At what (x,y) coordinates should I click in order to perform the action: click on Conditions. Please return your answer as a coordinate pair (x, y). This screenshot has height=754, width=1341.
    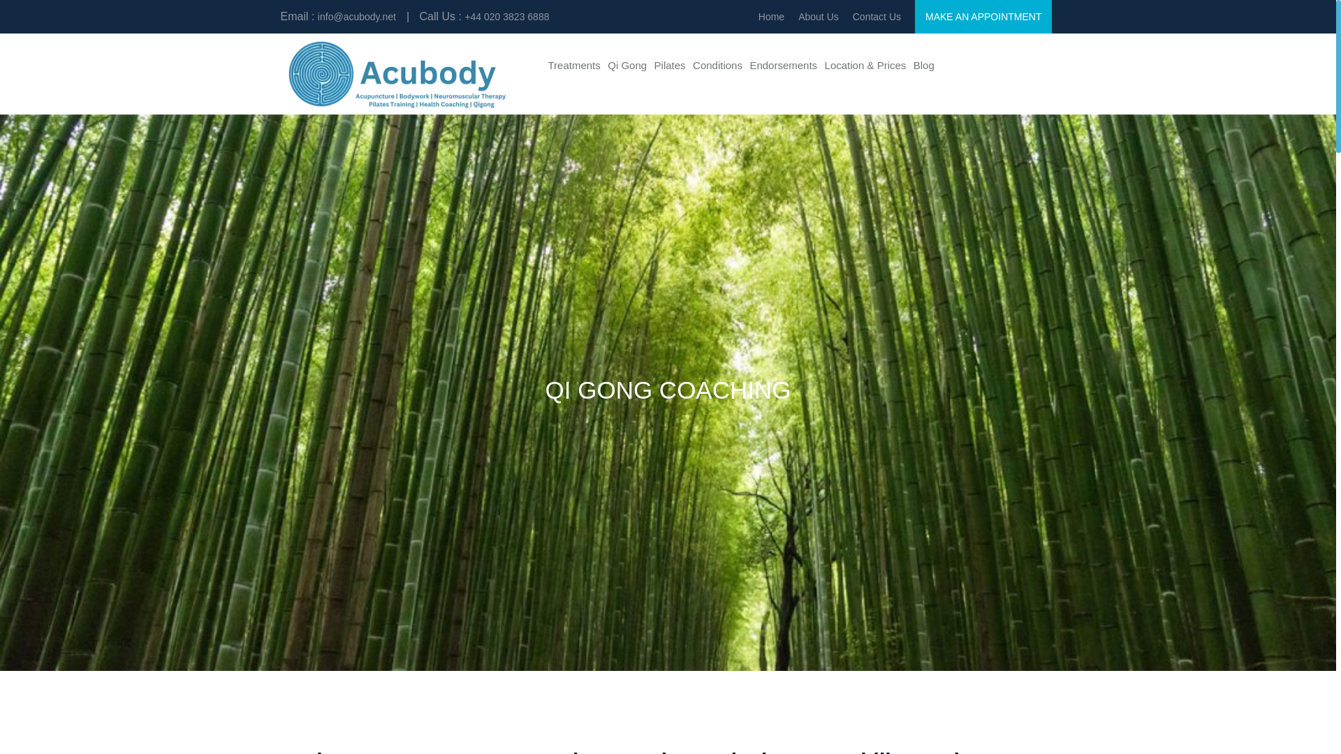
    Looking at the image, I should click on (717, 66).